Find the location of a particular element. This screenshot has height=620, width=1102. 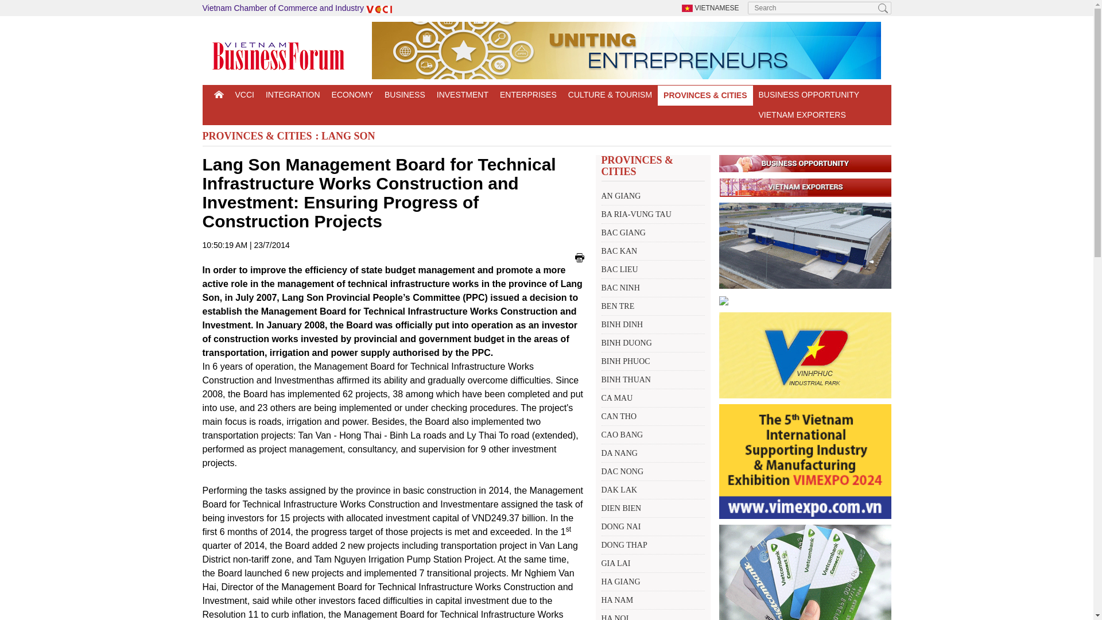

BUSINESS OPPORTUNITY is located at coordinates (809, 94).